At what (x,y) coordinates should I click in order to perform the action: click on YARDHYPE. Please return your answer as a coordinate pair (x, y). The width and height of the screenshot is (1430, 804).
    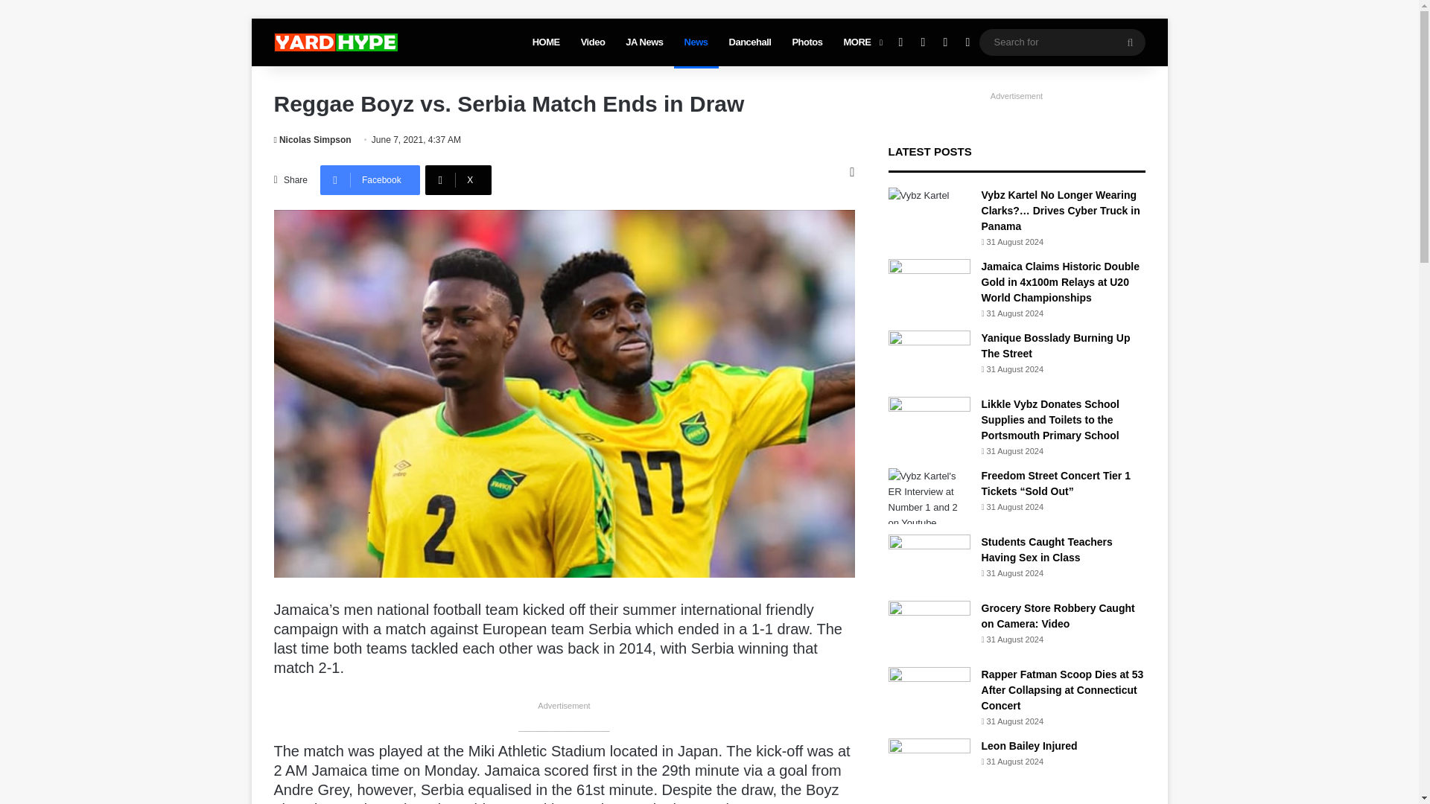
    Looking at the image, I should click on (335, 42).